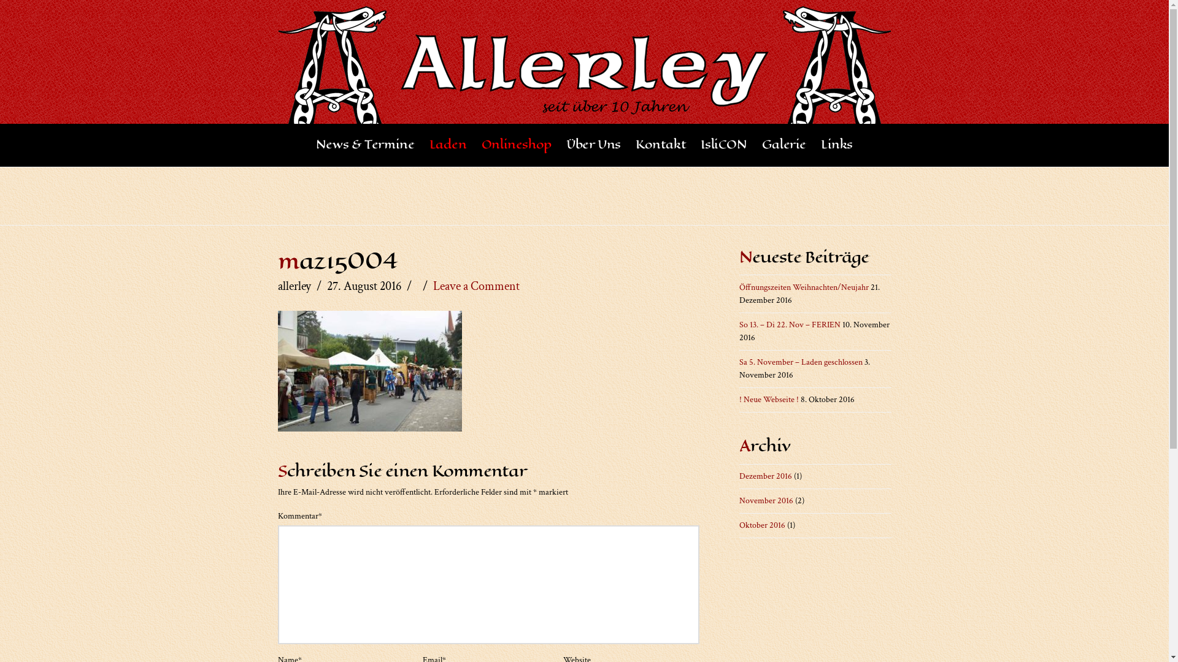 This screenshot has width=1178, height=662. I want to click on Onlineshop, so click(517, 145).